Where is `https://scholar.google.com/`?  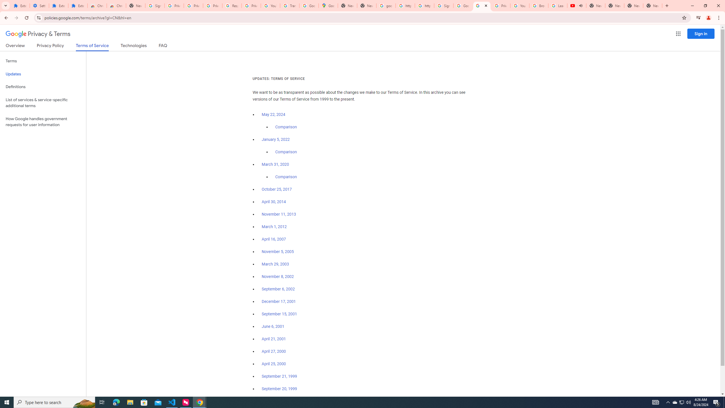
https://scholar.google.com/ is located at coordinates (424, 6).